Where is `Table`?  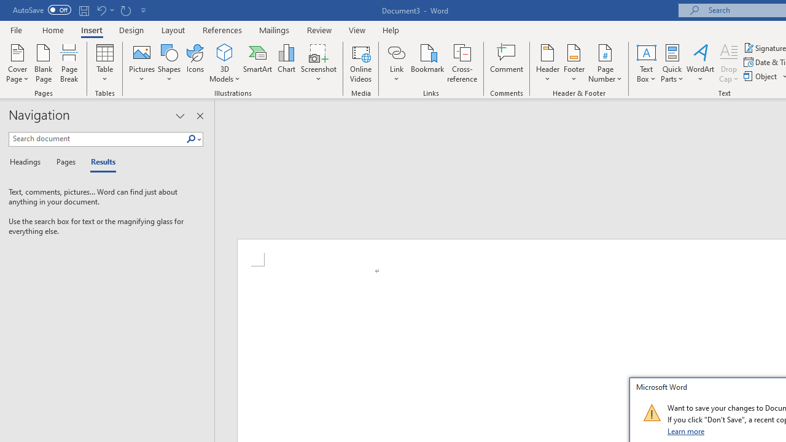 Table is located at coordinates (104, 63).